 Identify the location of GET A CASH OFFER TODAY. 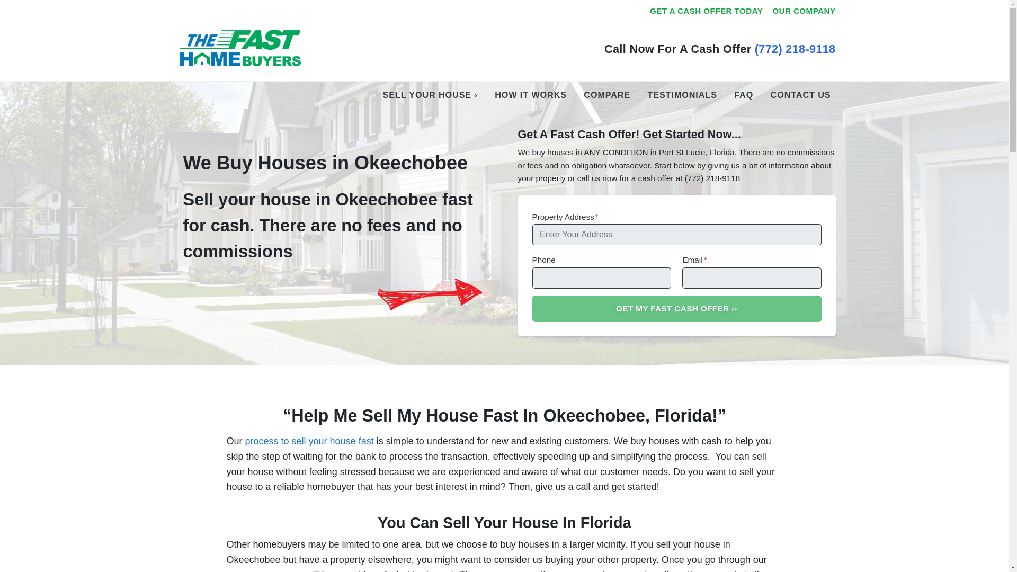
(706, 11).